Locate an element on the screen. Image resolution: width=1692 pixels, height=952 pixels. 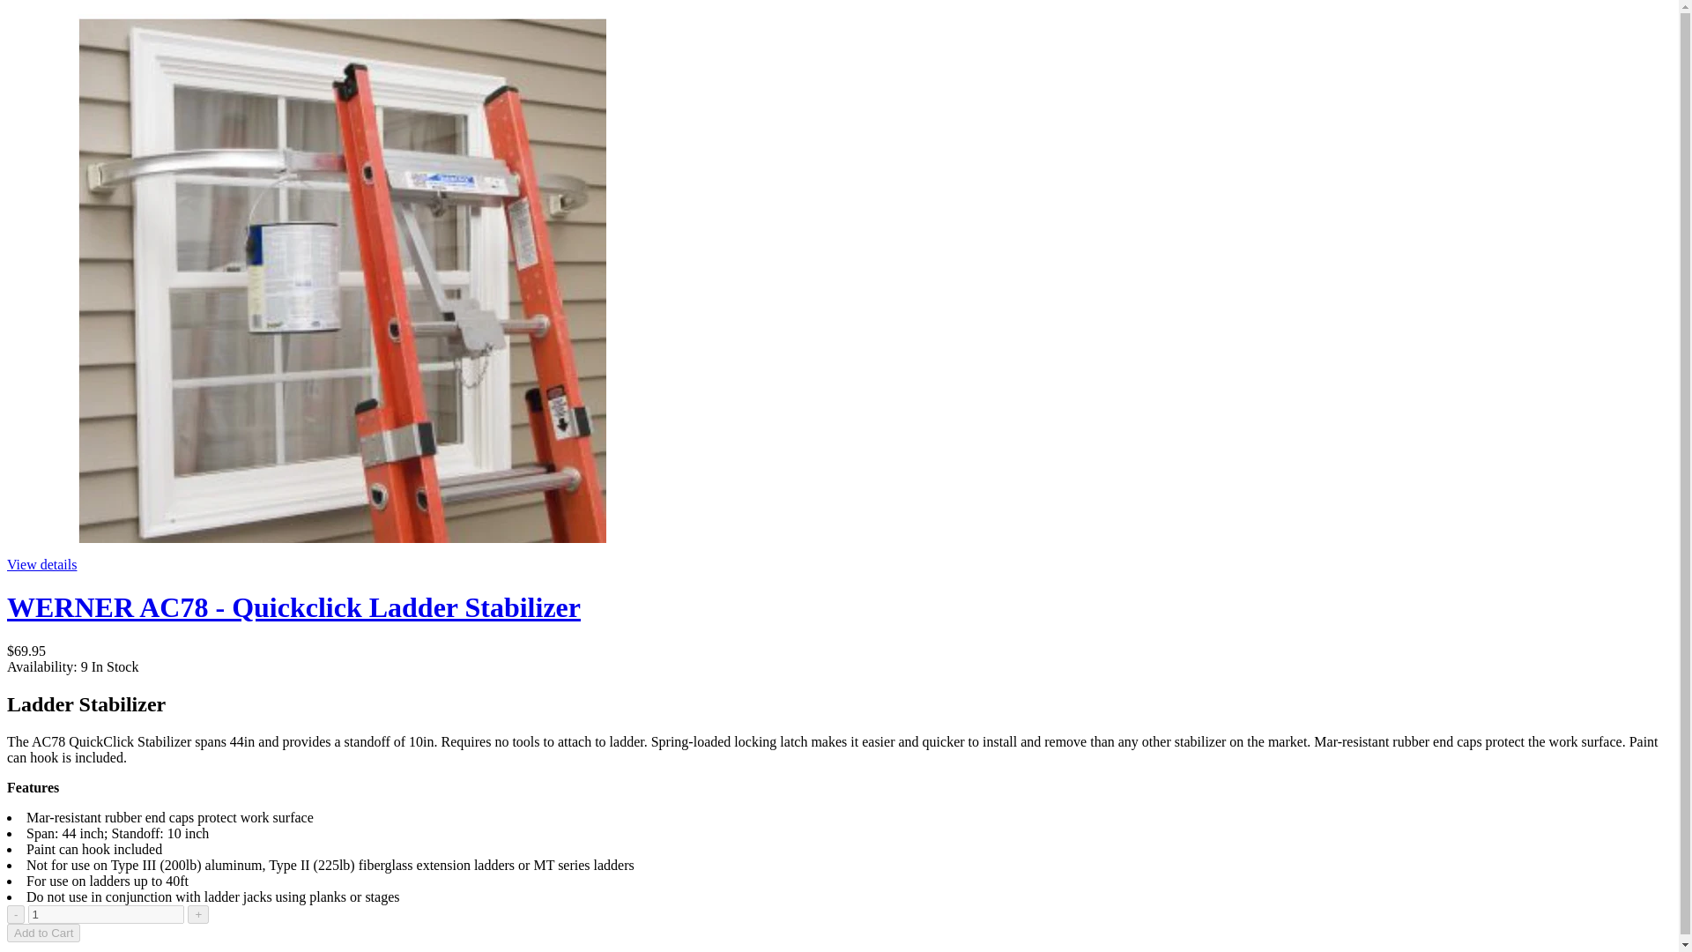
- is located at coordinates (16, 914).